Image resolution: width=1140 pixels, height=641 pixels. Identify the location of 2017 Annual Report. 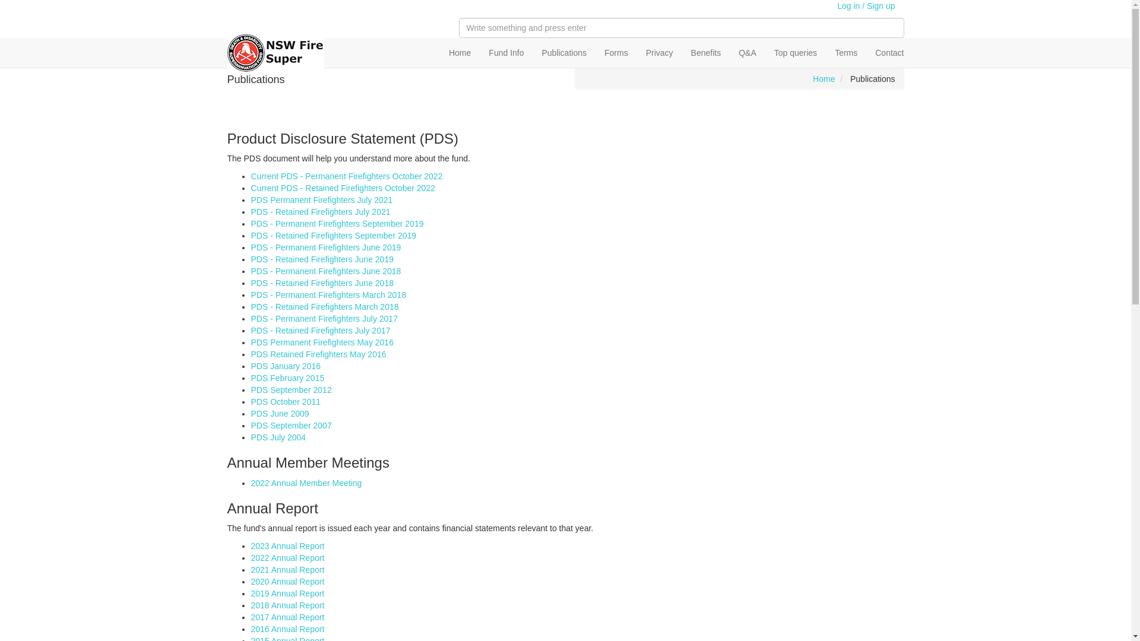
(287, 617).